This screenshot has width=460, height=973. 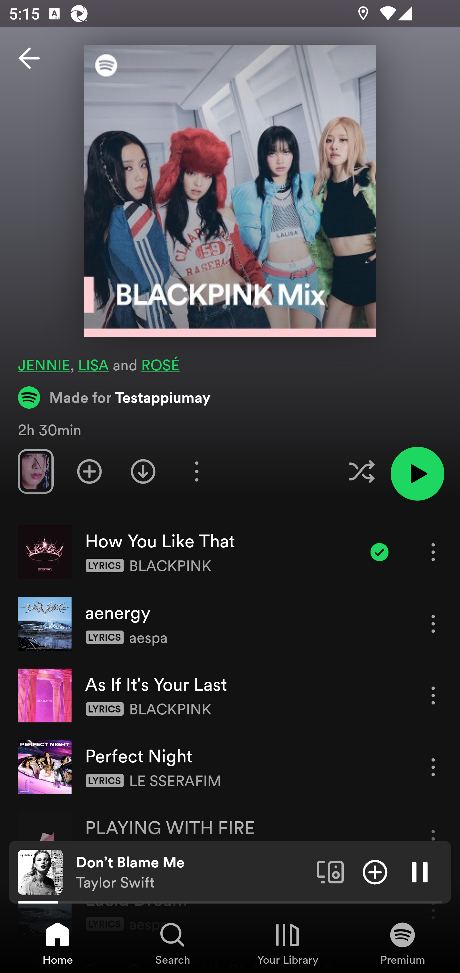 I want to click on More options for song How You Like That, so click(x=433, y=552).